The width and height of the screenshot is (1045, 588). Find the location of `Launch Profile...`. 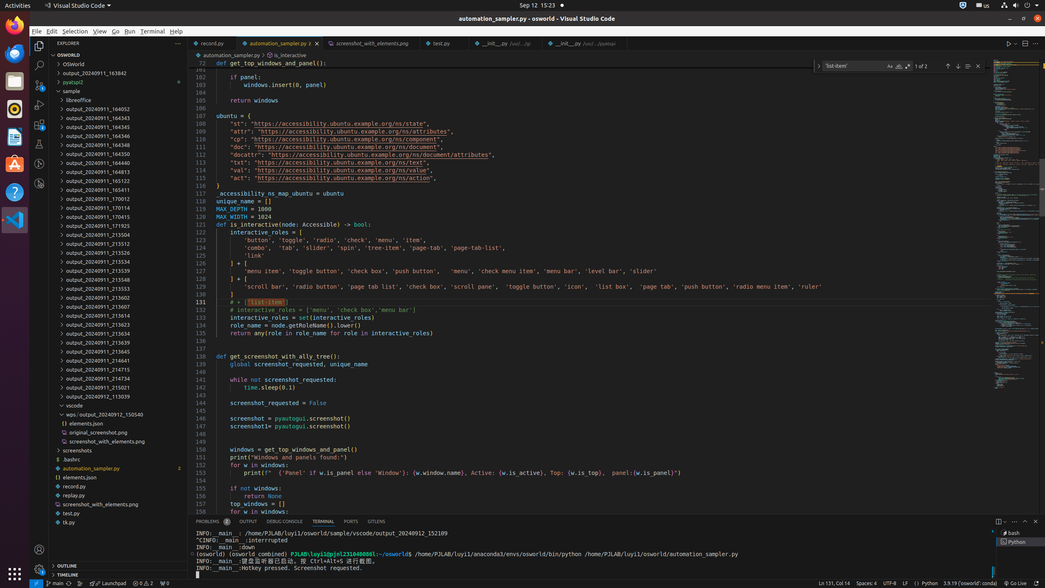

Launch Profile... is located at coordinates (1005, 522).